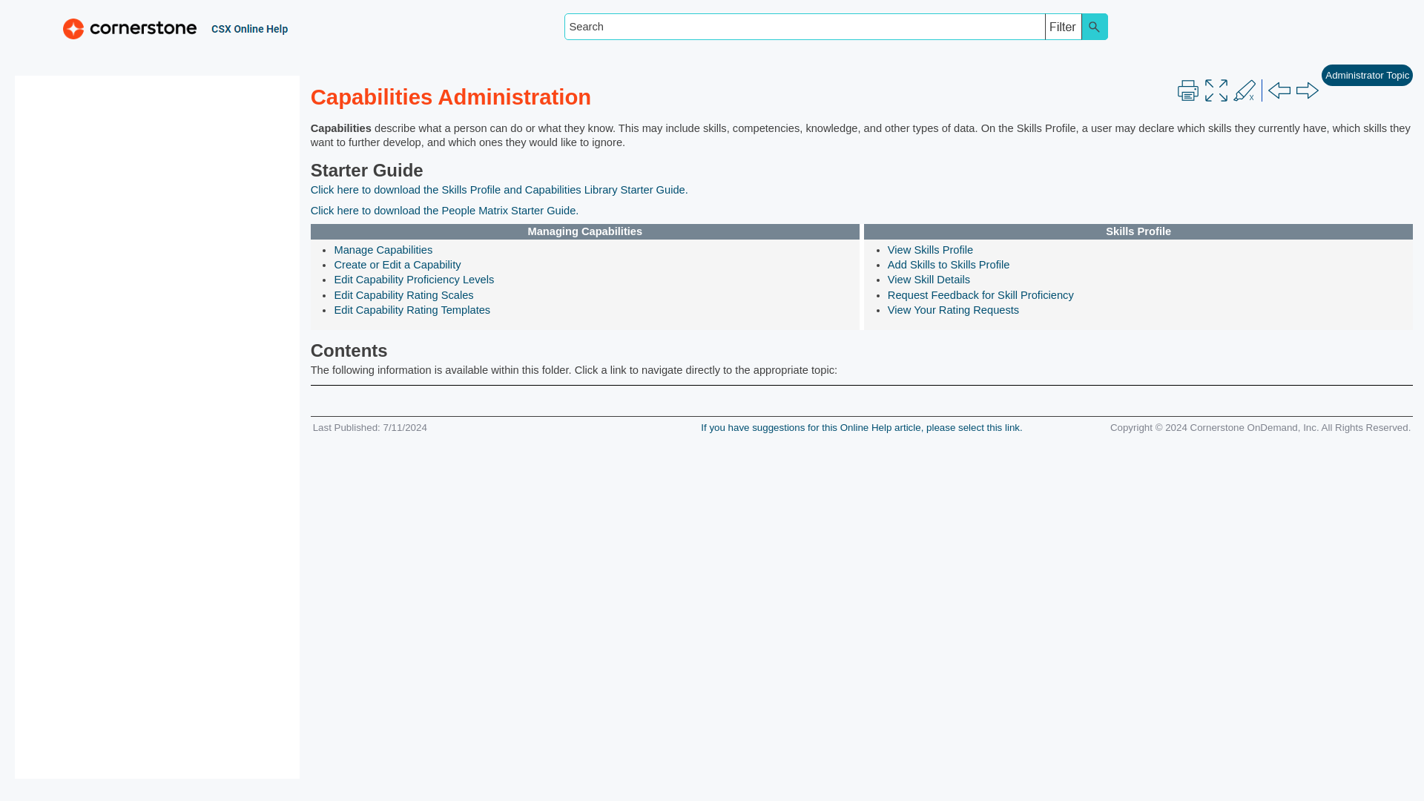  I want to click on Remove Highlights, so click(1245, 90).